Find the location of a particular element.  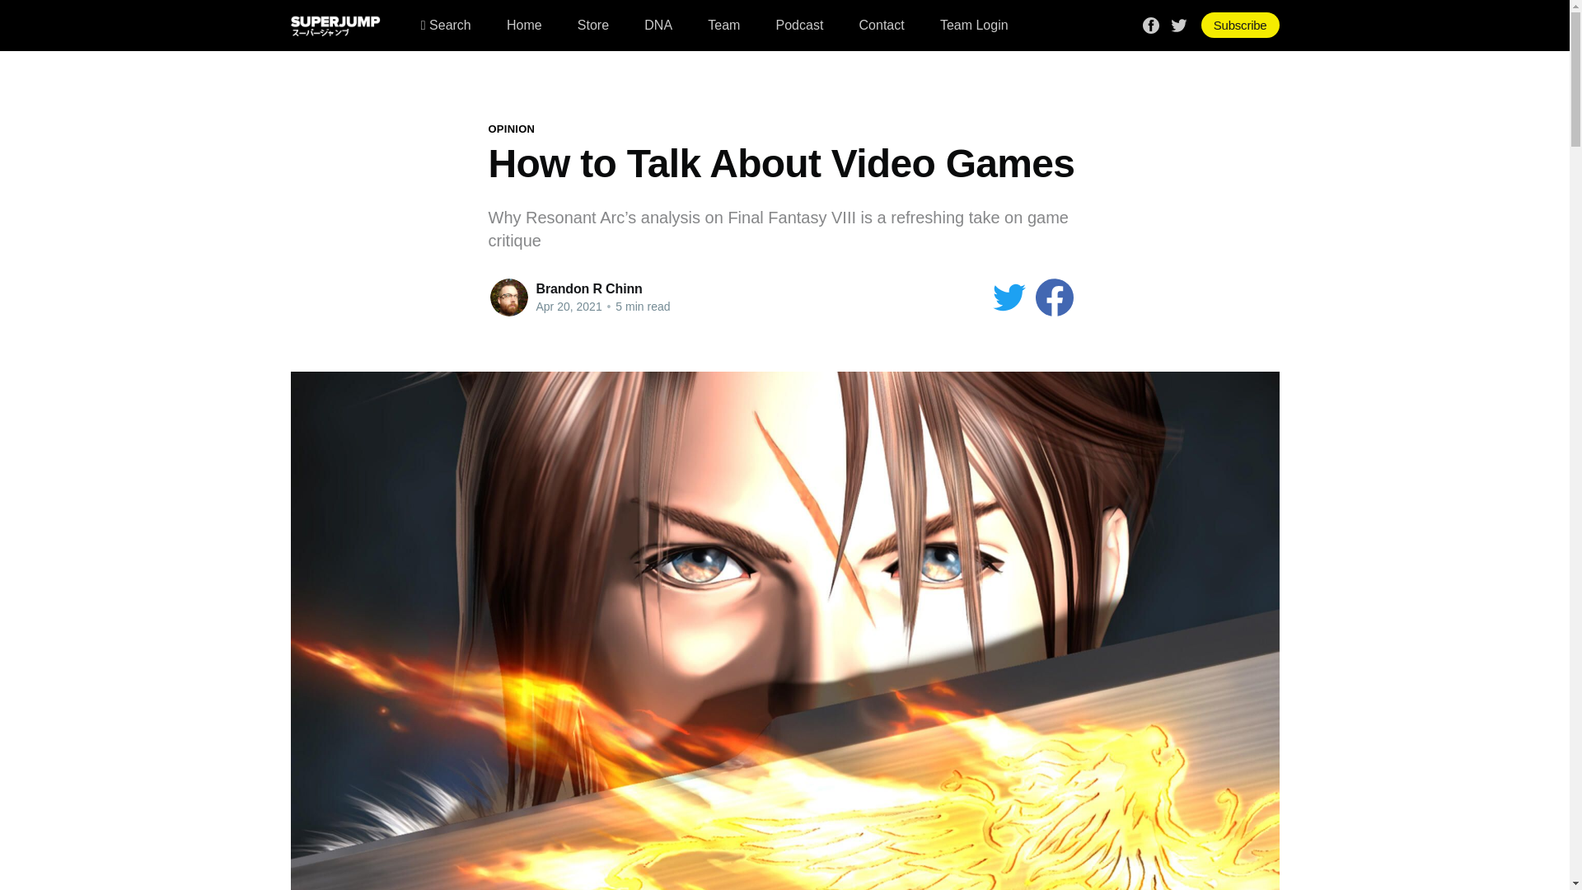

OPINION is located at coordinates (511, 129).